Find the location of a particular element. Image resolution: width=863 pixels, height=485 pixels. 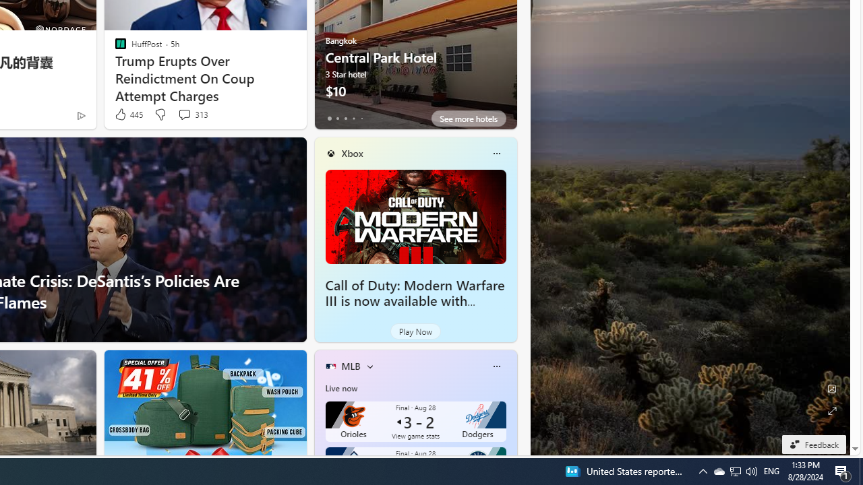

Xbox is located at coordinates (352, 153).